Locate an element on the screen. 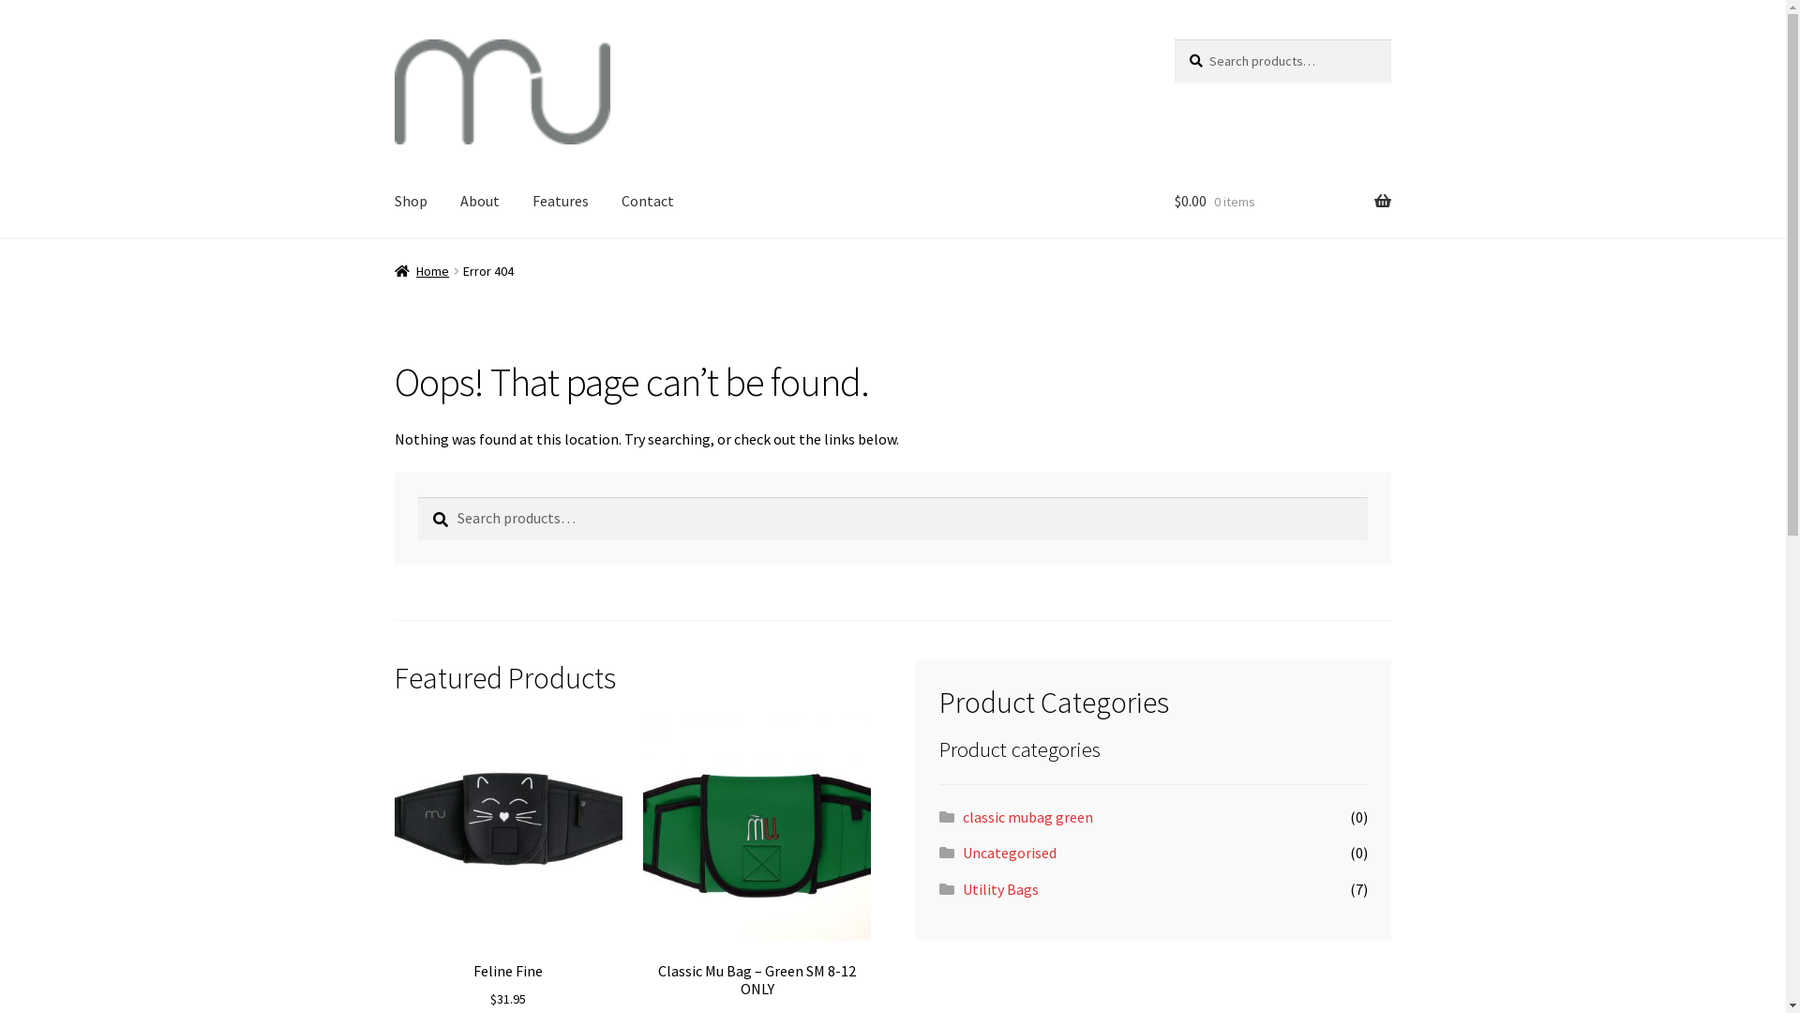 Image resolution: width=1800 pixels, height=1013 pixels. Utility Bags is located at coordinates (1001, 889).